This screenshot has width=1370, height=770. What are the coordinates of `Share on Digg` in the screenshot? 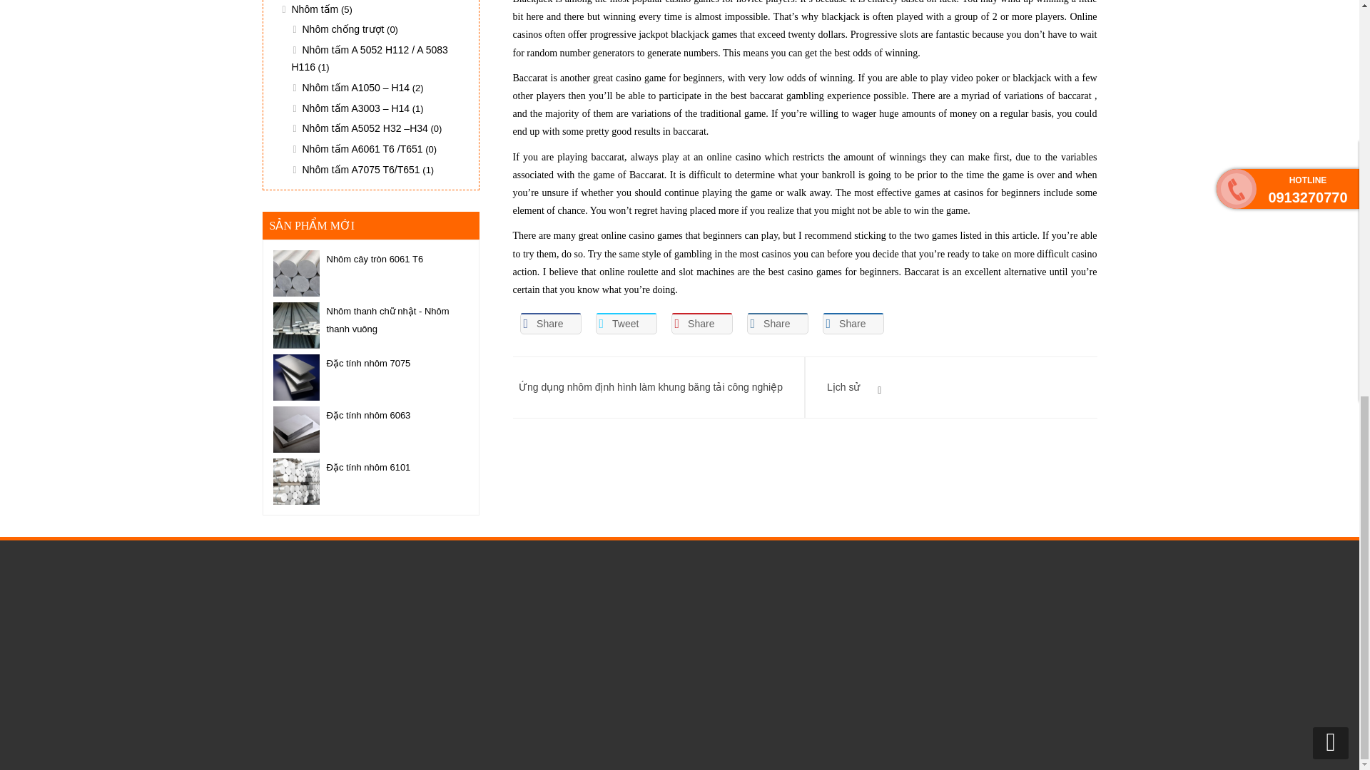 It's located at (853, 323).